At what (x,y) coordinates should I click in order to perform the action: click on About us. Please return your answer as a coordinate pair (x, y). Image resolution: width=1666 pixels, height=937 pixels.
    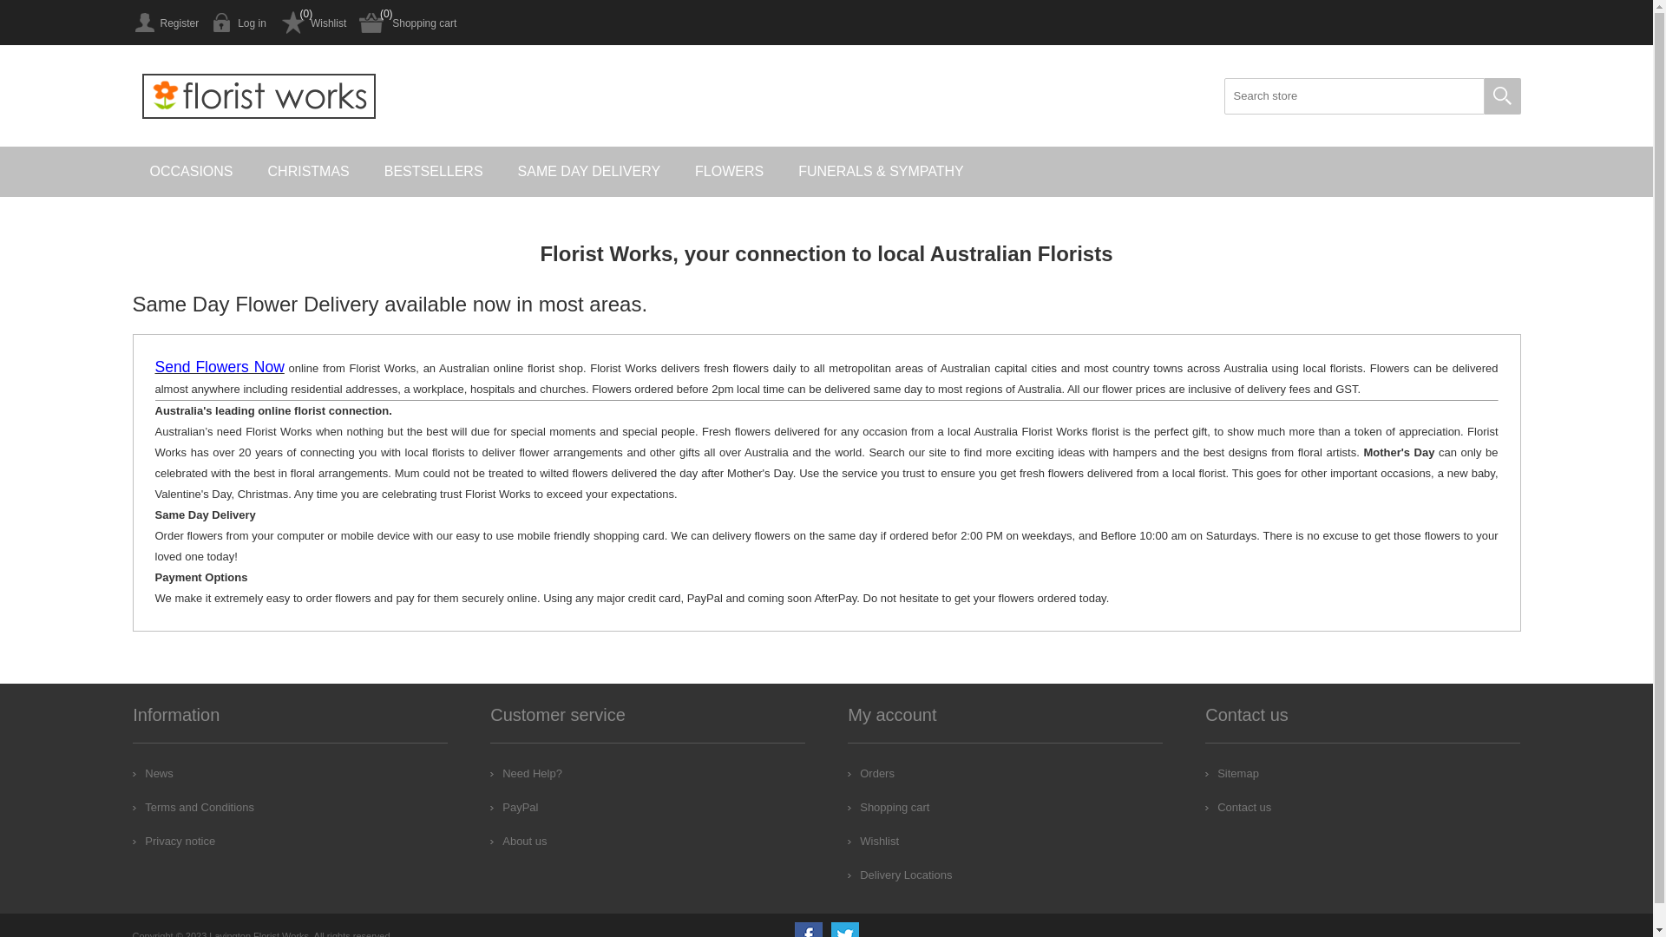
    Looking at the image, I should click on (519, 842).